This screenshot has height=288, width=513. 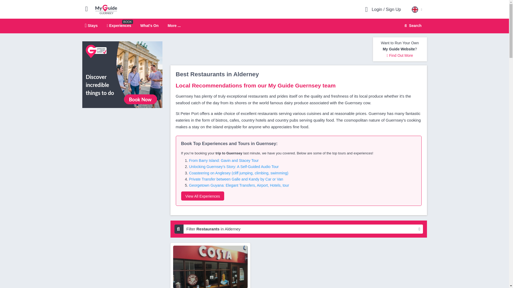 What do you see at coordinates (149, 25) in the screenshot?
I see `View All Experiences` at bounding box center [149, 25].